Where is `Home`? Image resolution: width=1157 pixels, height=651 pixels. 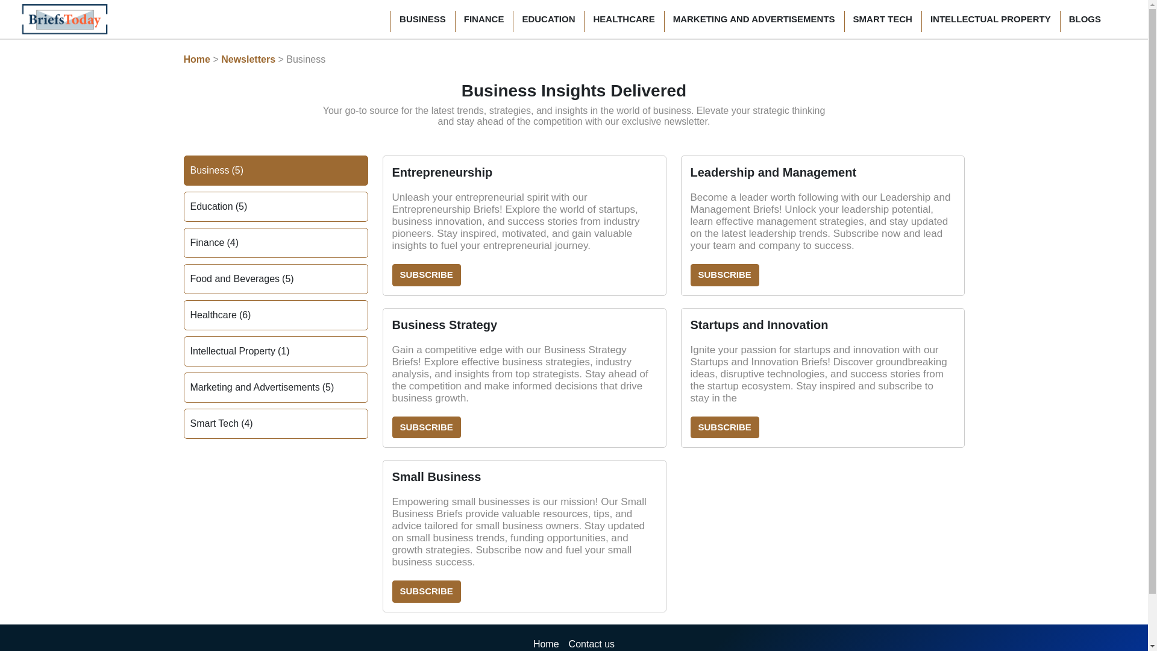
Home is located at coordinates (196, 59).